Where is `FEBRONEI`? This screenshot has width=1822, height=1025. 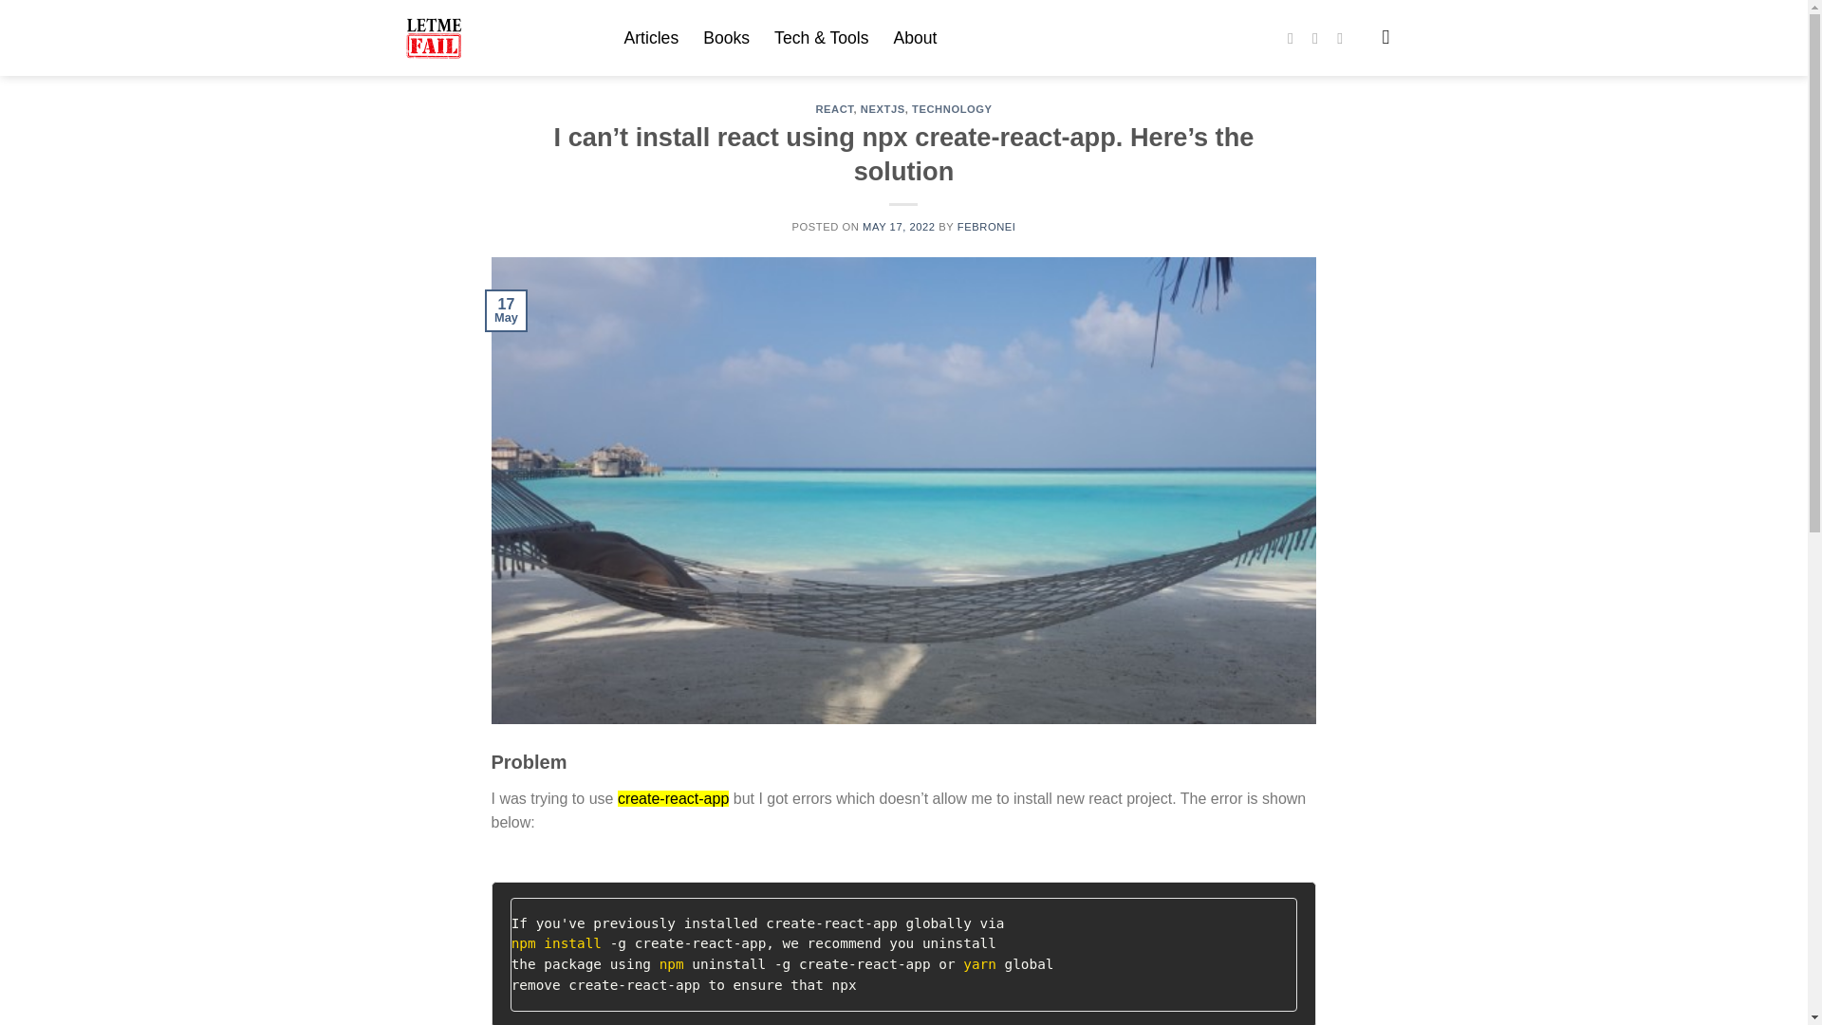
FEBRONEI is located at coordinates (987, 227).